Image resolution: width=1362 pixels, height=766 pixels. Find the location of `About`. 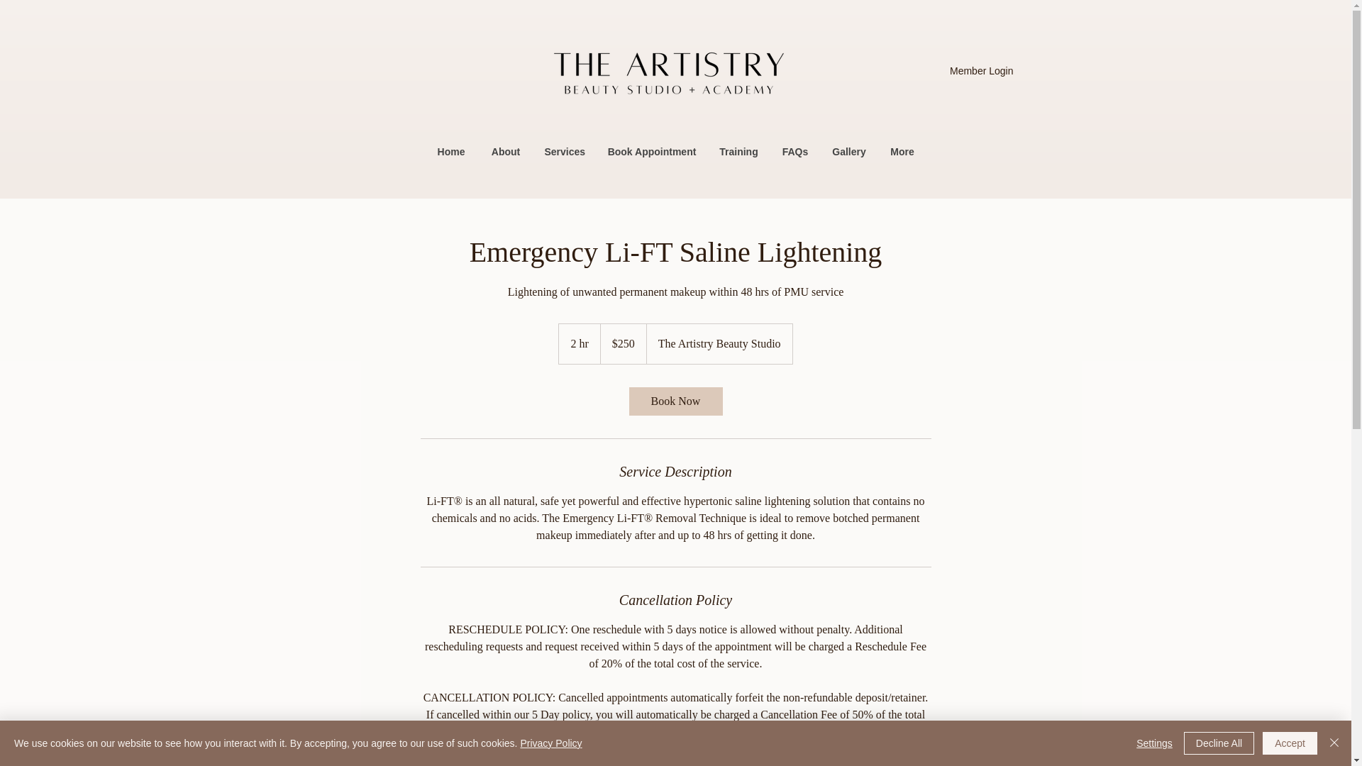

About is located at coordinates (505, 152).